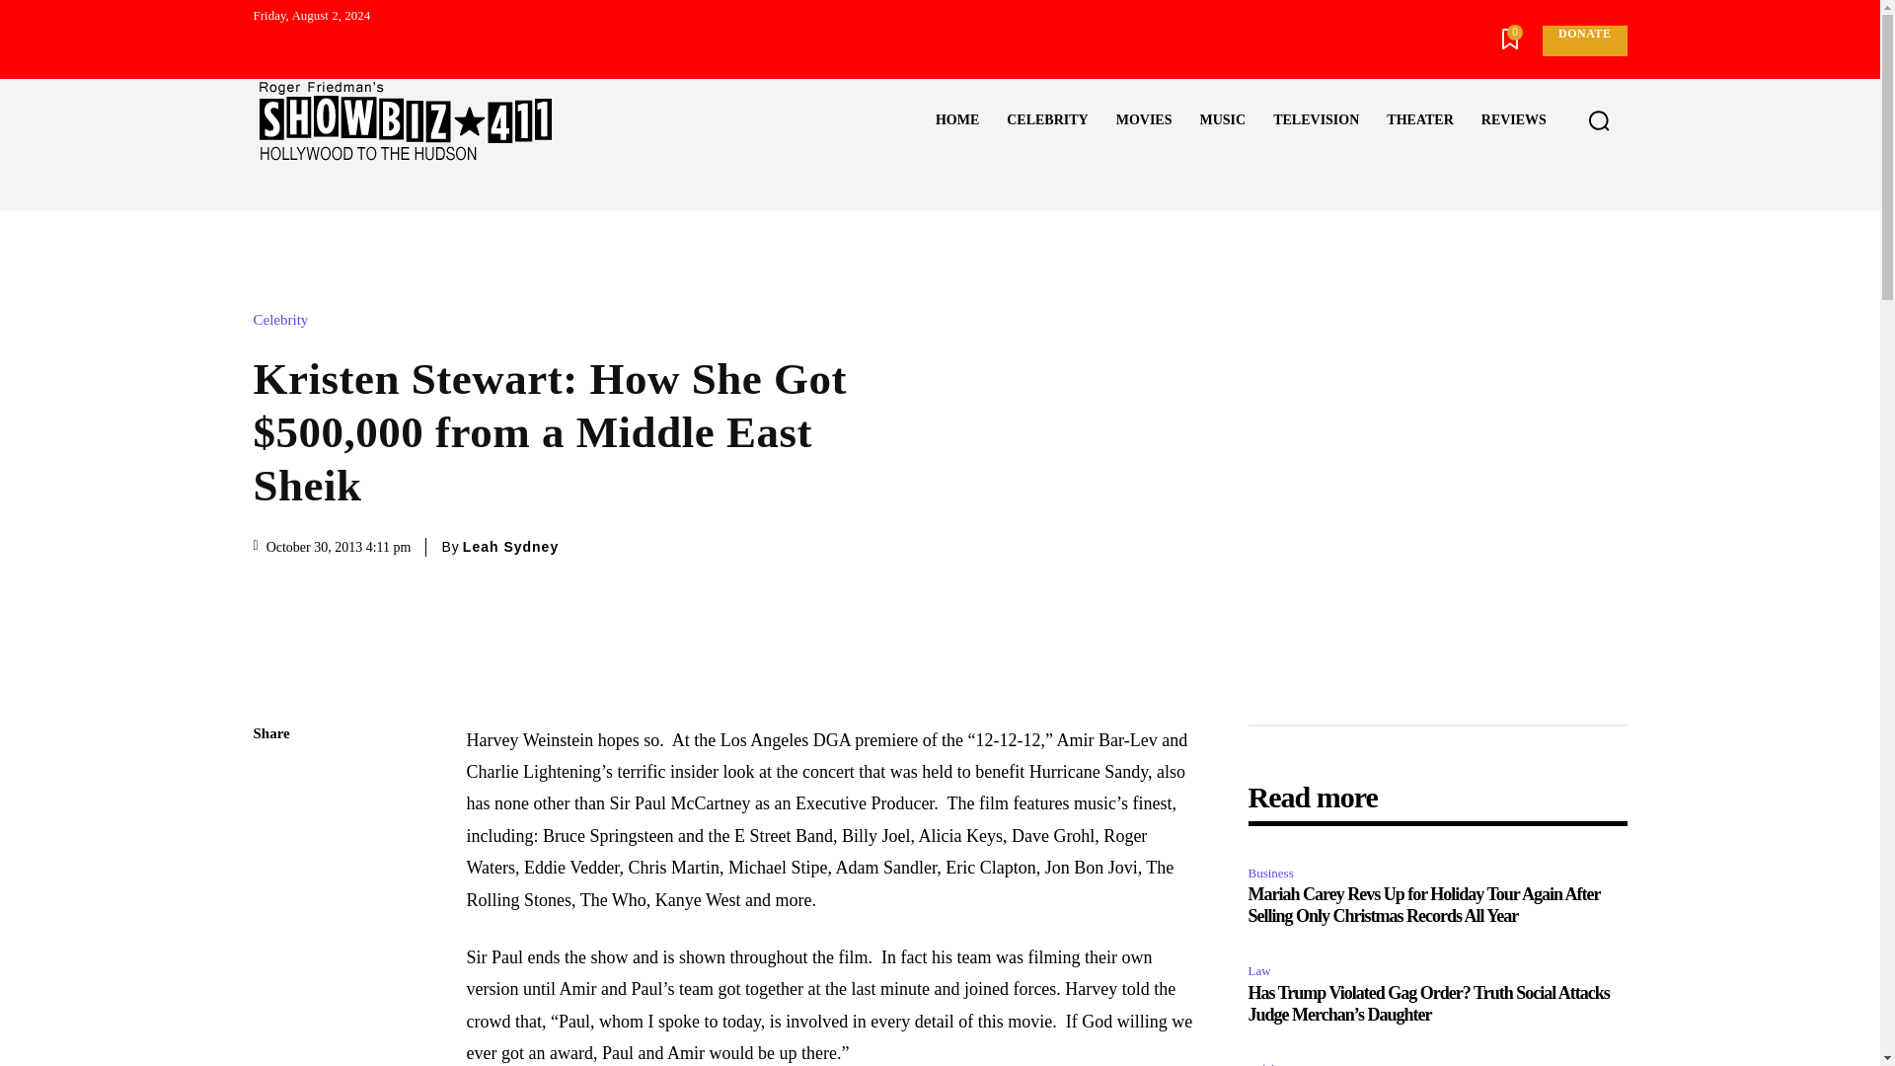 Image resolution: width=1895 pixels, height=1066 pixels. Describe the element at coordinates (1583, 40) in the screenshot. I see `Donate` at that location.